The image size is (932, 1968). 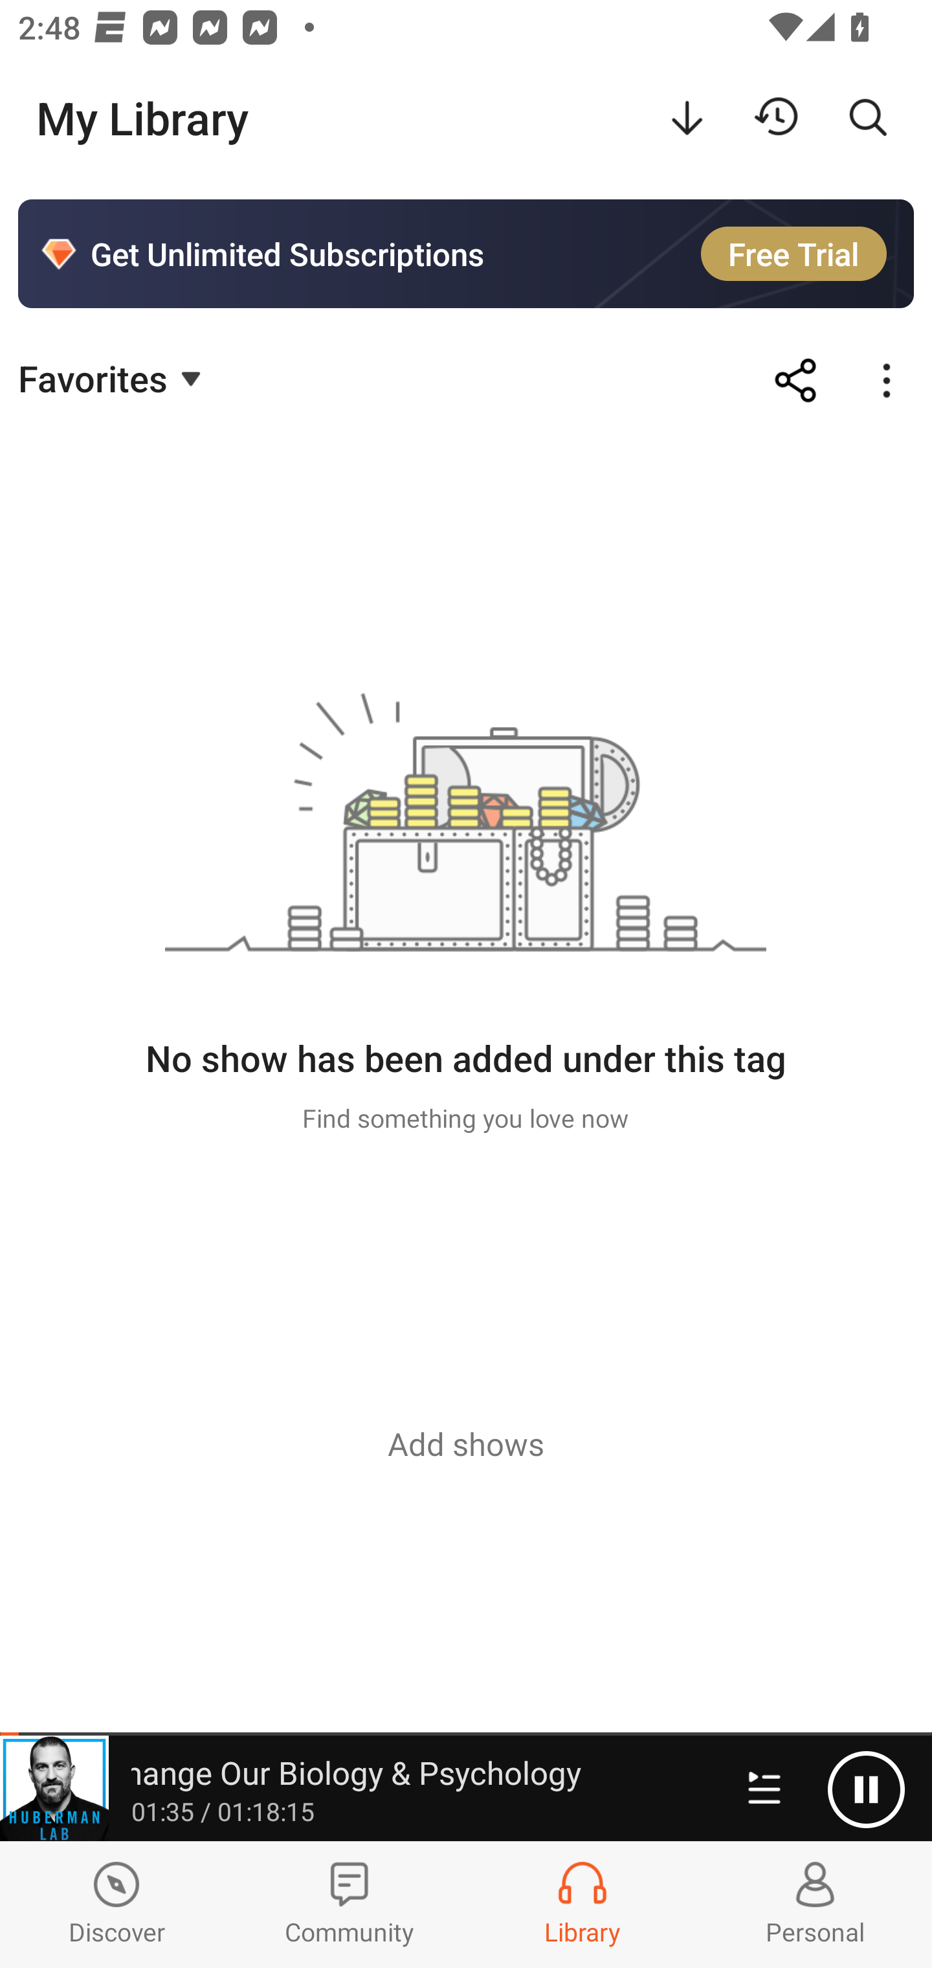 What do you see at coordinates (466, 1444) in the screenshot?
I see `Add shows` at bounding box center [466, 1444].